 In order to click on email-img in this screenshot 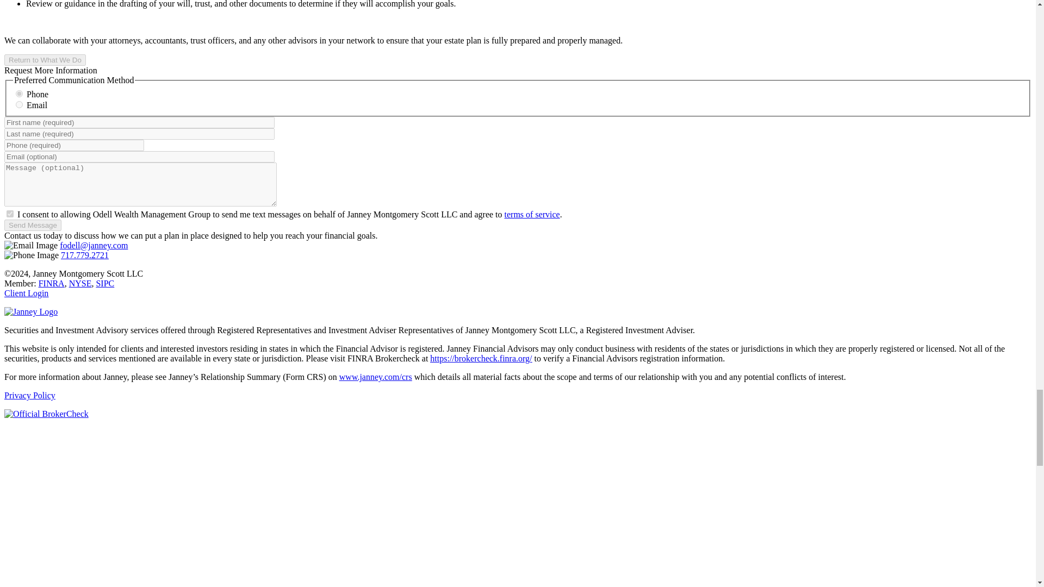, I will do `click(30, 246)`.